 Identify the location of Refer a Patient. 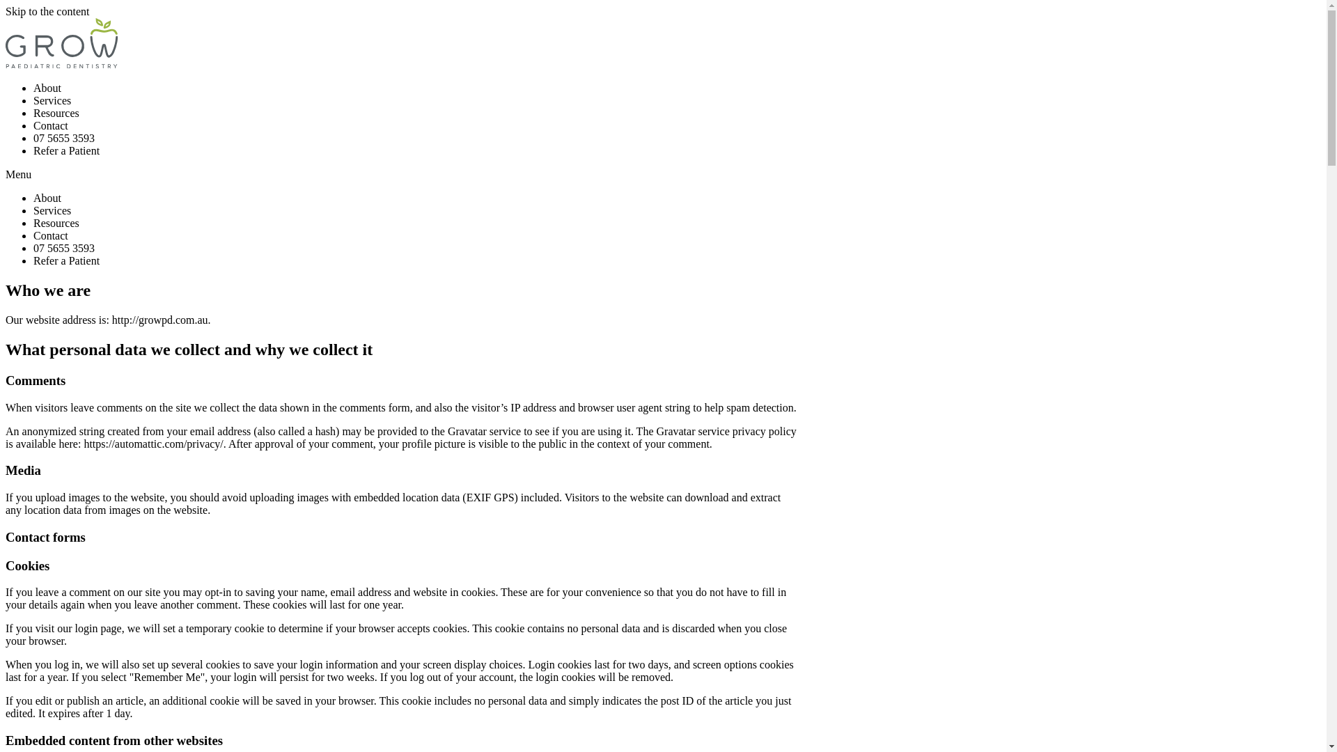
(67, 150).